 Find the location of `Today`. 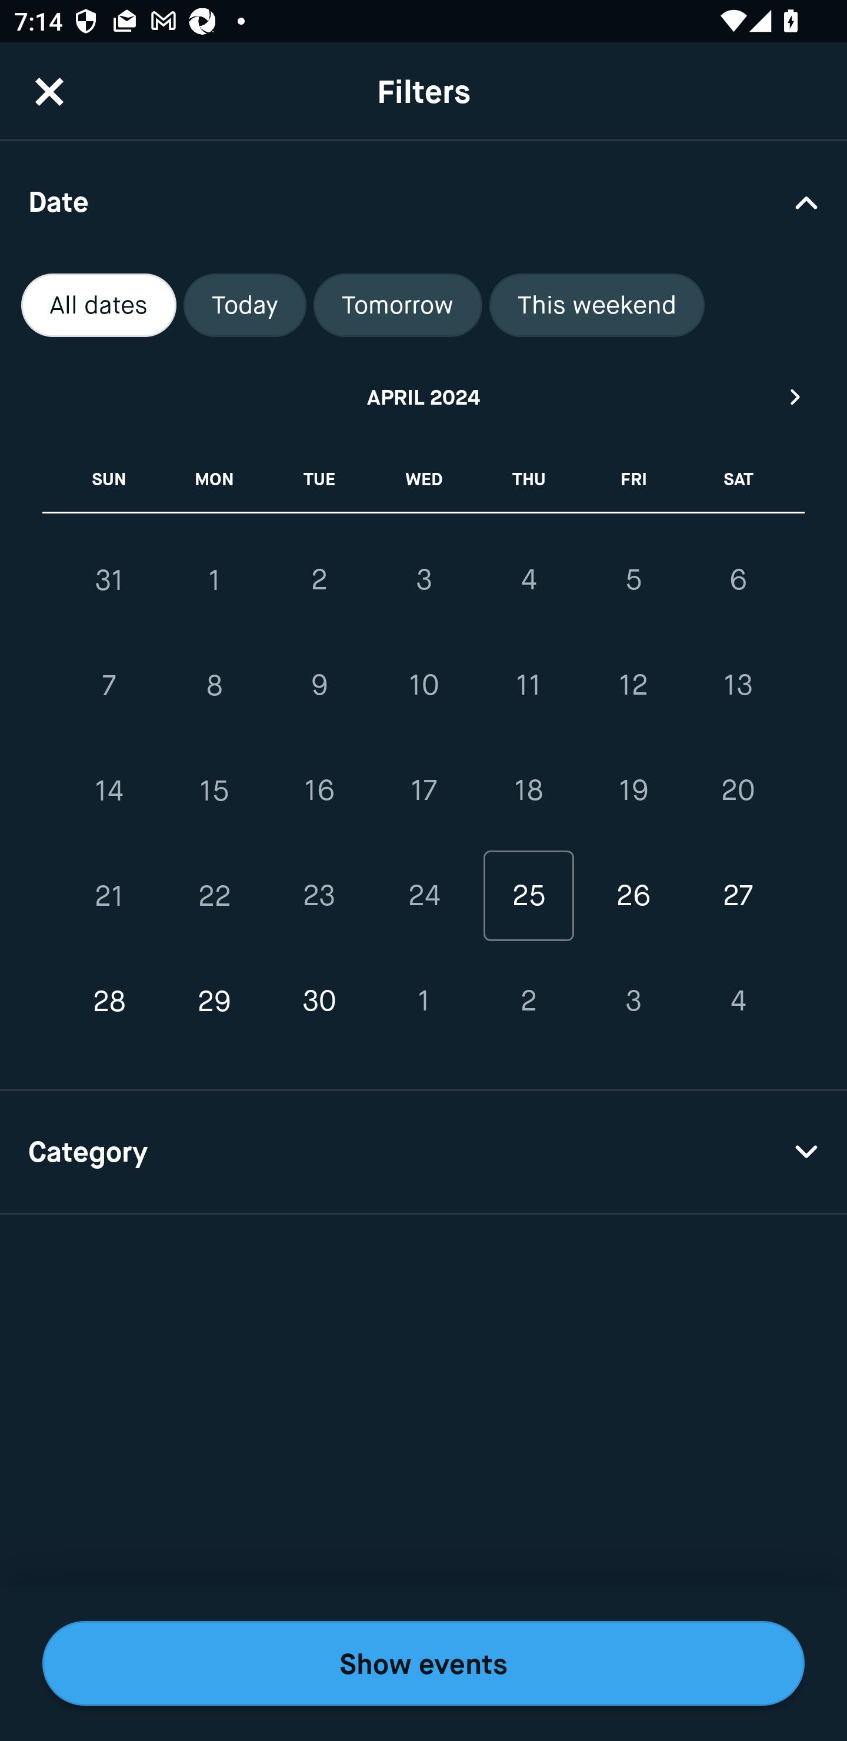

Today is located at coordinates (245, 305).